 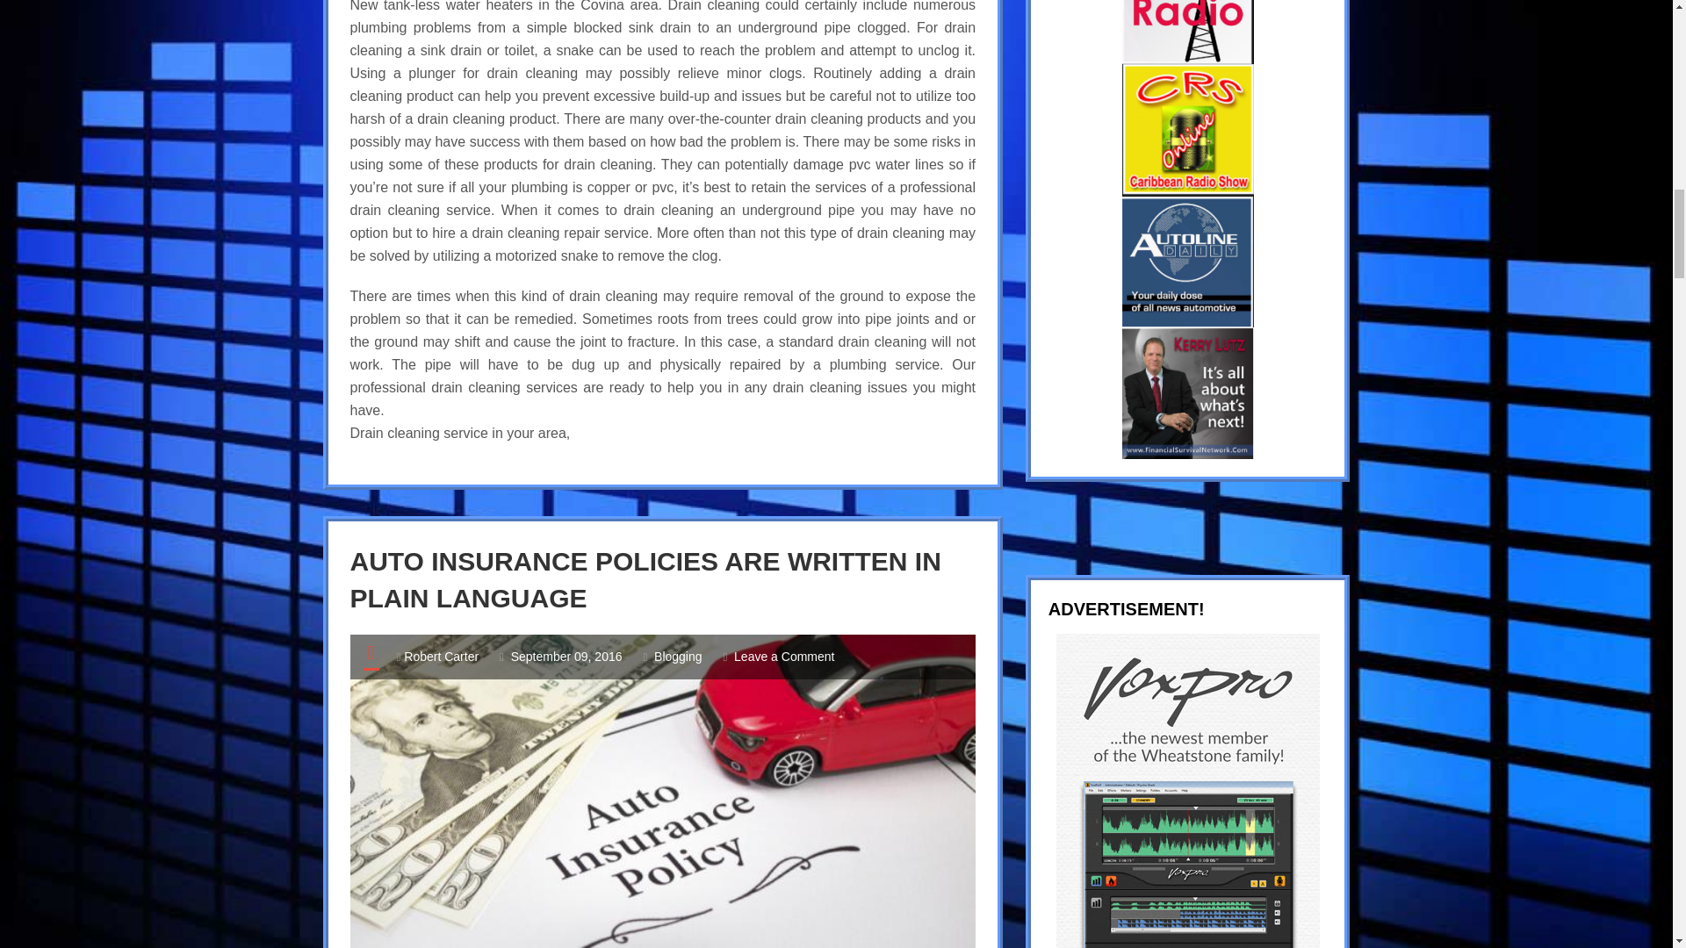 I want to click on September 9, 2016, so click(x=566, y=657).